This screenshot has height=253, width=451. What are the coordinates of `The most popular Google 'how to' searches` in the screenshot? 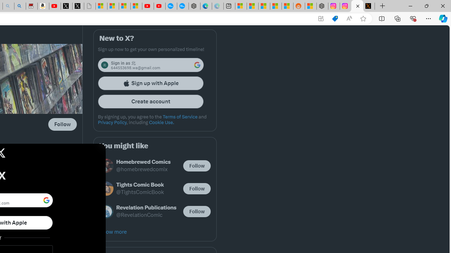 It's located at (183, 6).